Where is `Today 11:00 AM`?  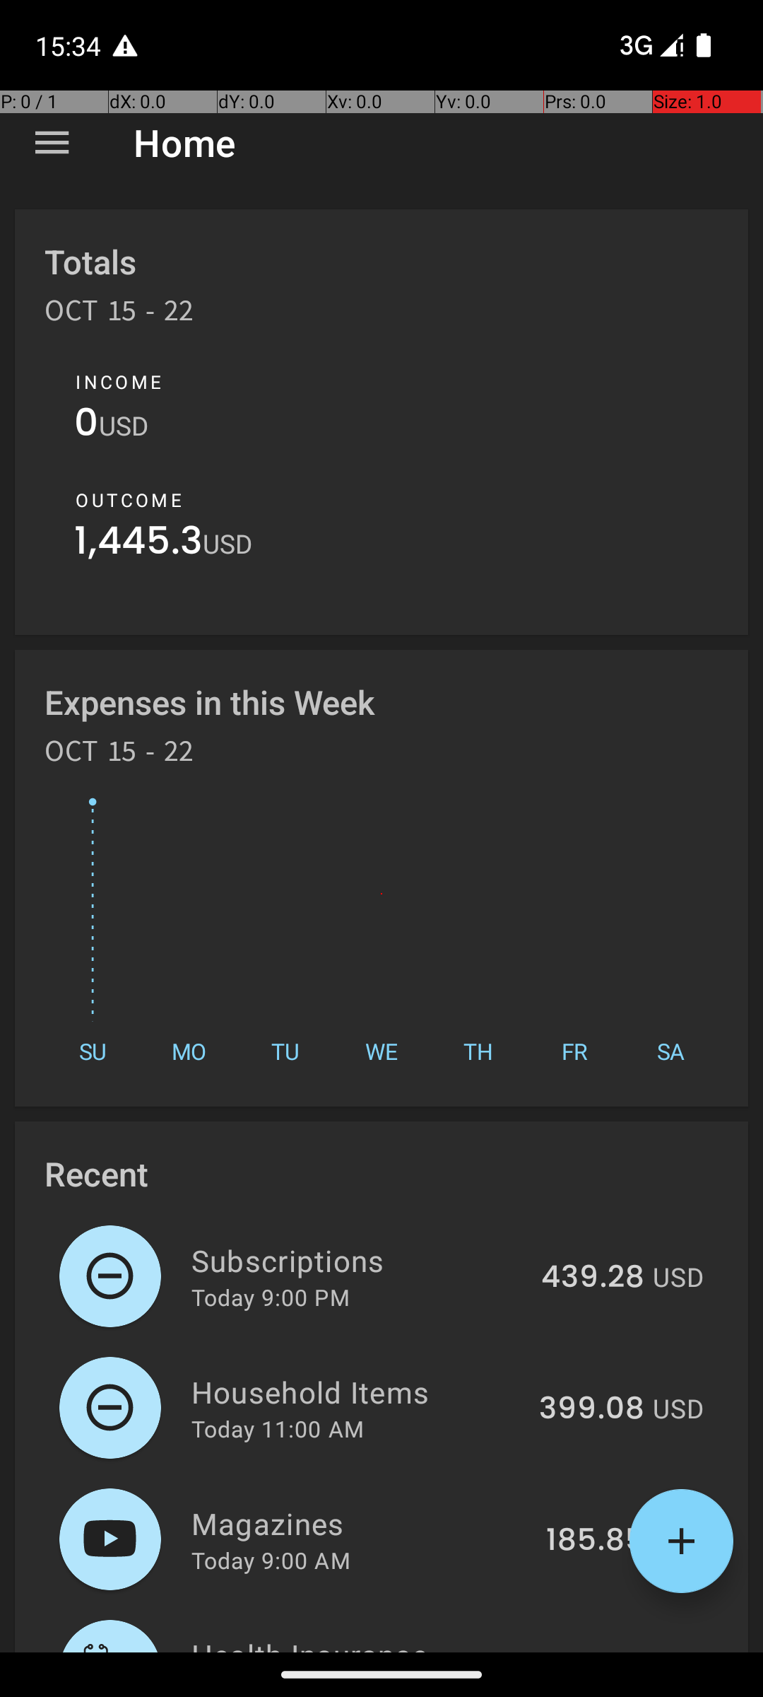 Today 11:00 AM is located at coordinates (278, 1428).